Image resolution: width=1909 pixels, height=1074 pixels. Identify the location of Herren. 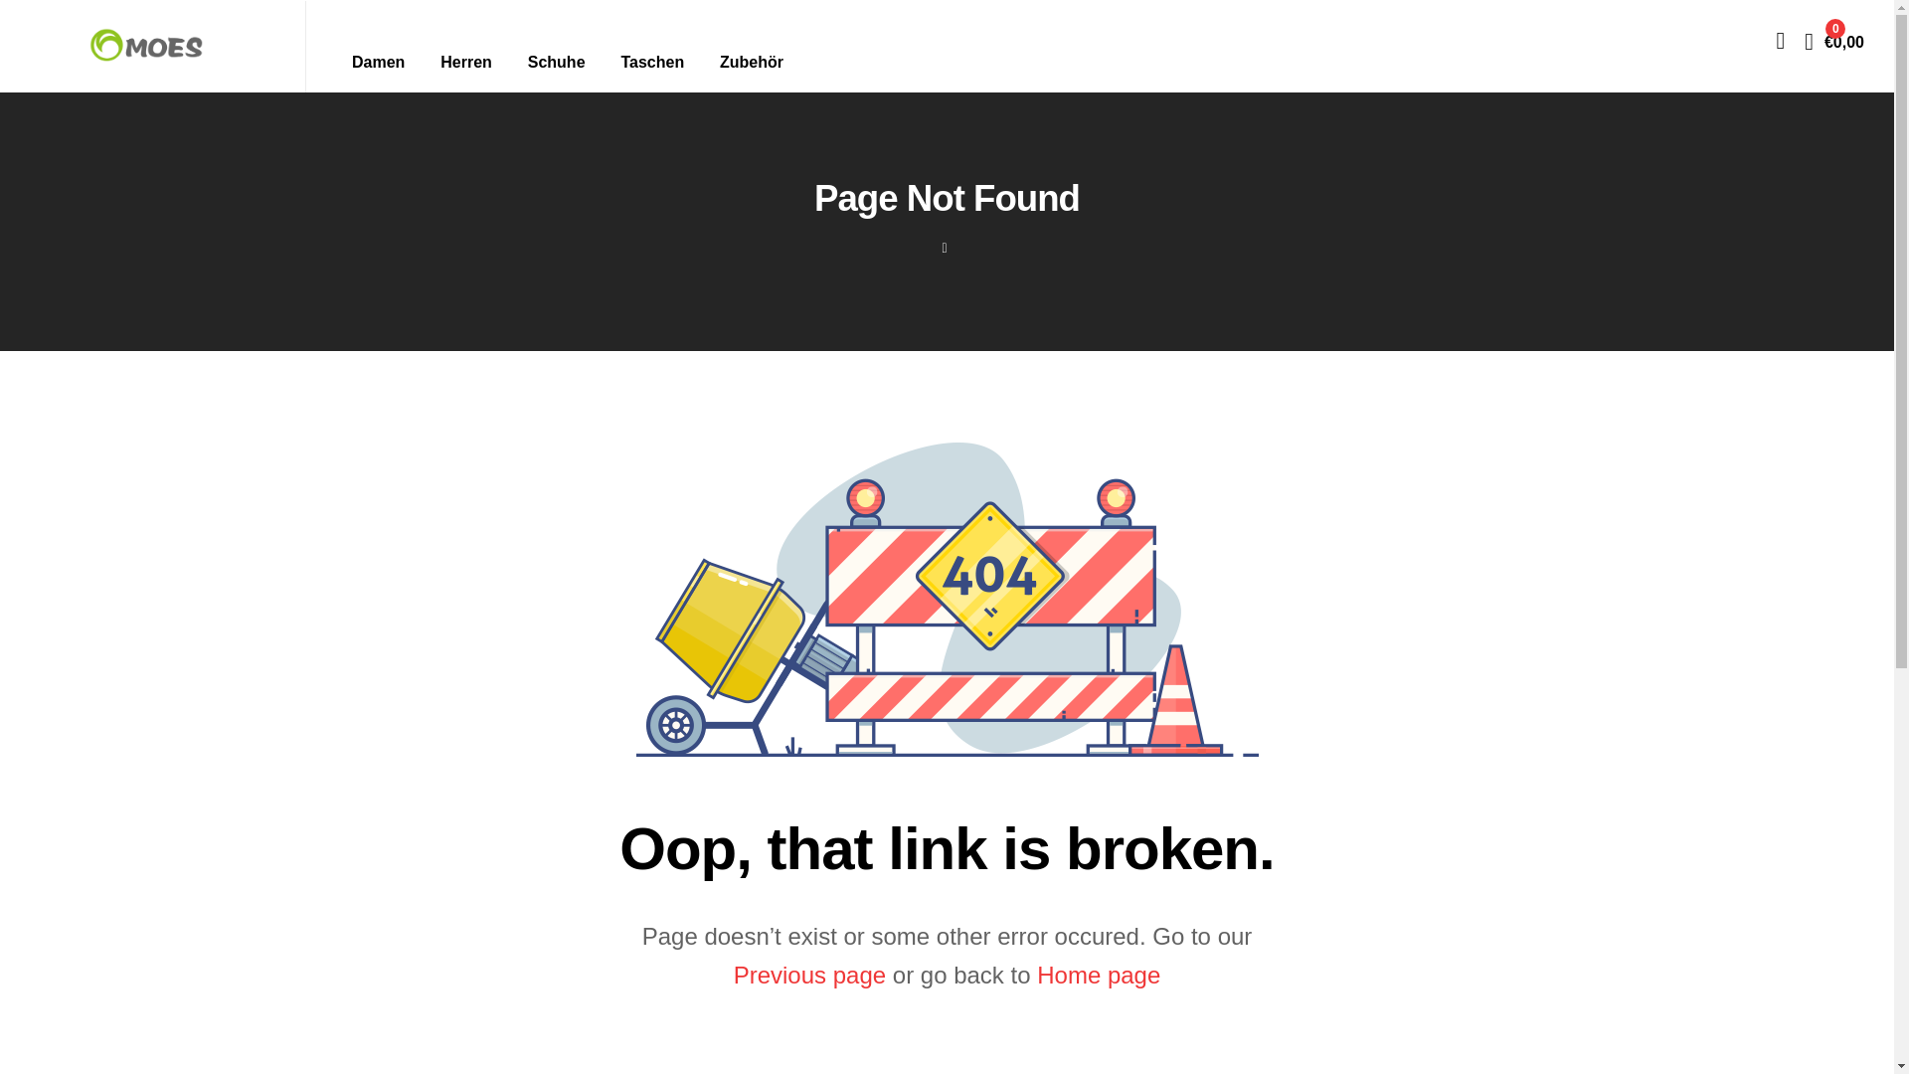
(465, 62).